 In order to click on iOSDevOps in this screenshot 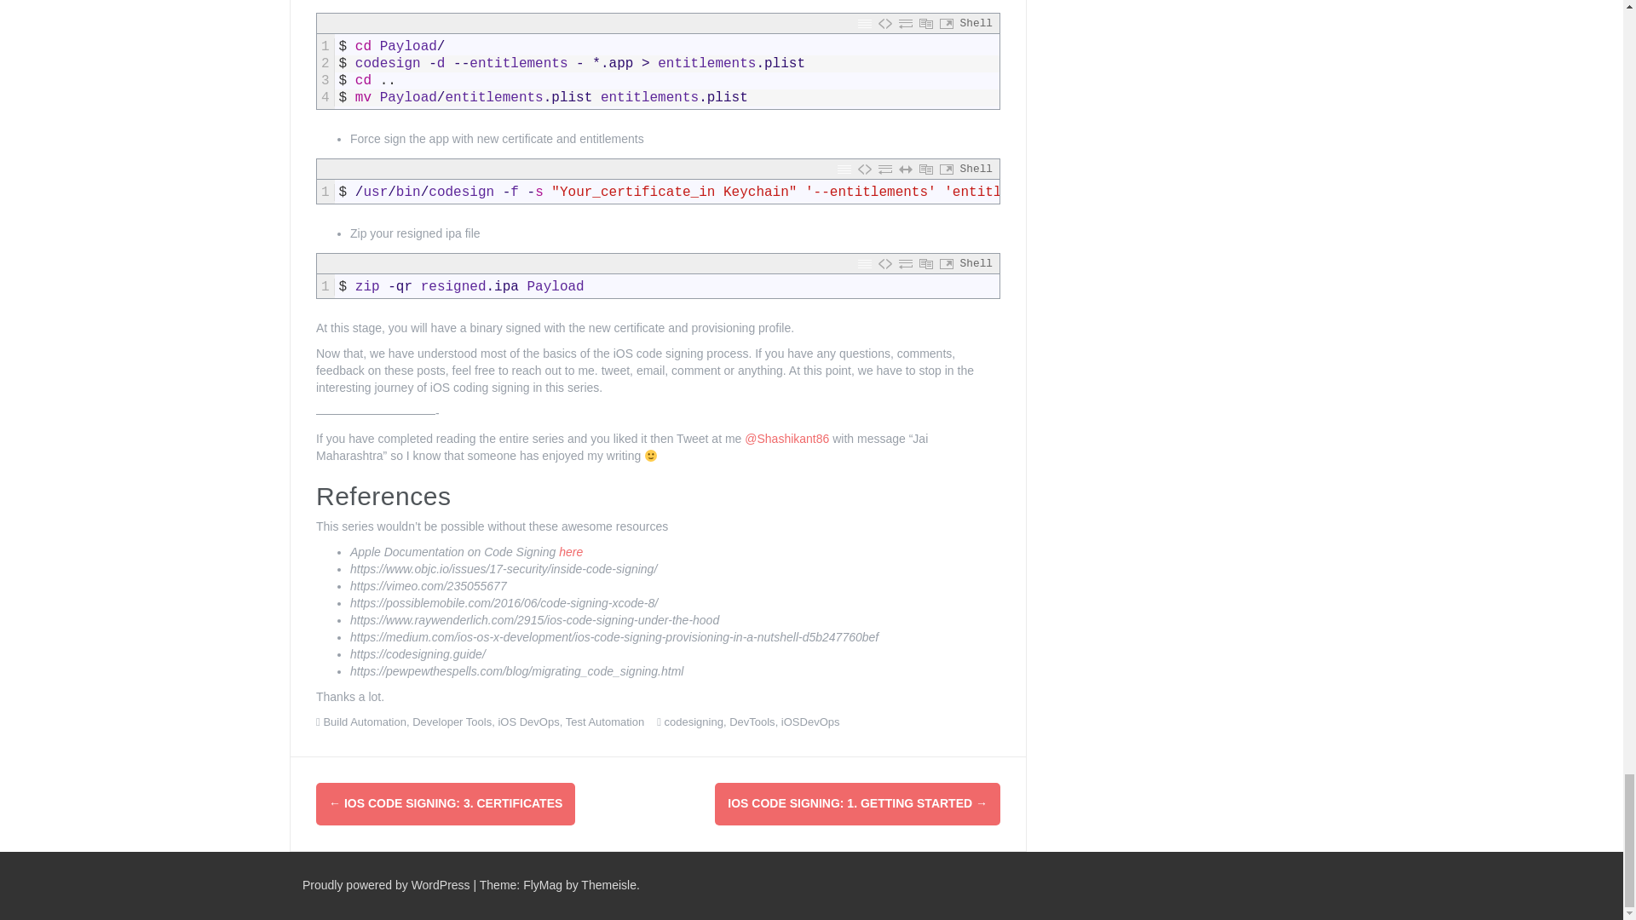, I will do `click(811, 722)`.